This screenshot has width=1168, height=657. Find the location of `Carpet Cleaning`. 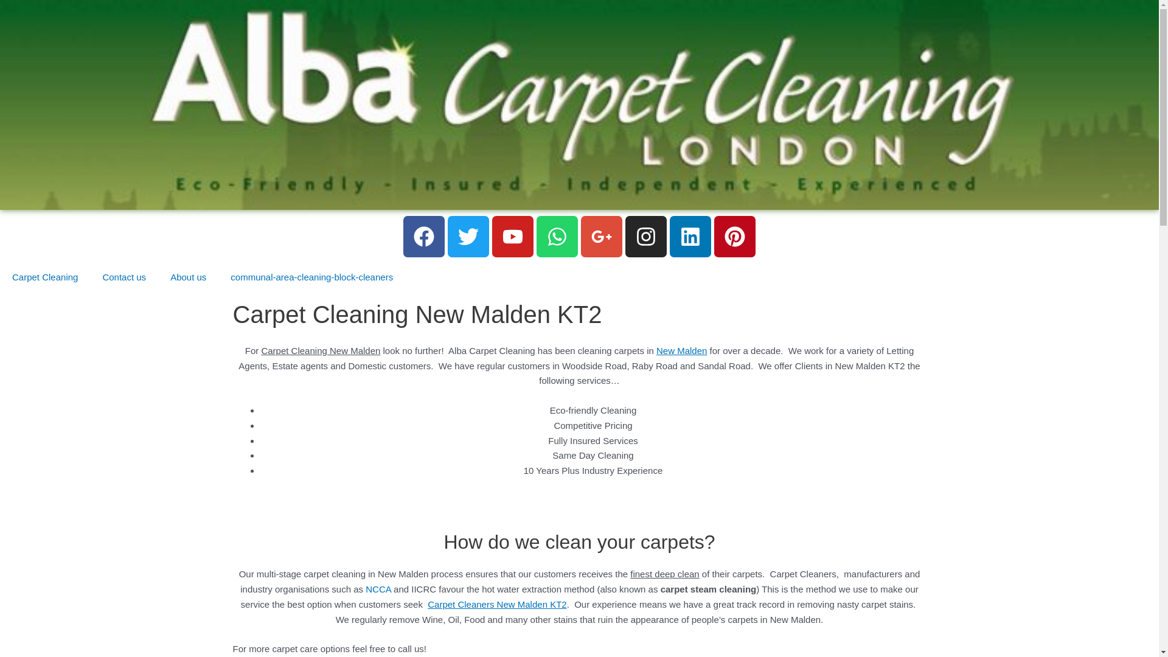

Carpet Cleaning is located at coordinates (45, 277).